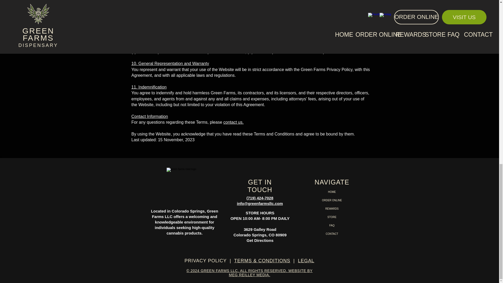 The image size is (503, 283). Describe the element at coordinates (306, 260) in the screenshot. I see `LEGAL` at that location.